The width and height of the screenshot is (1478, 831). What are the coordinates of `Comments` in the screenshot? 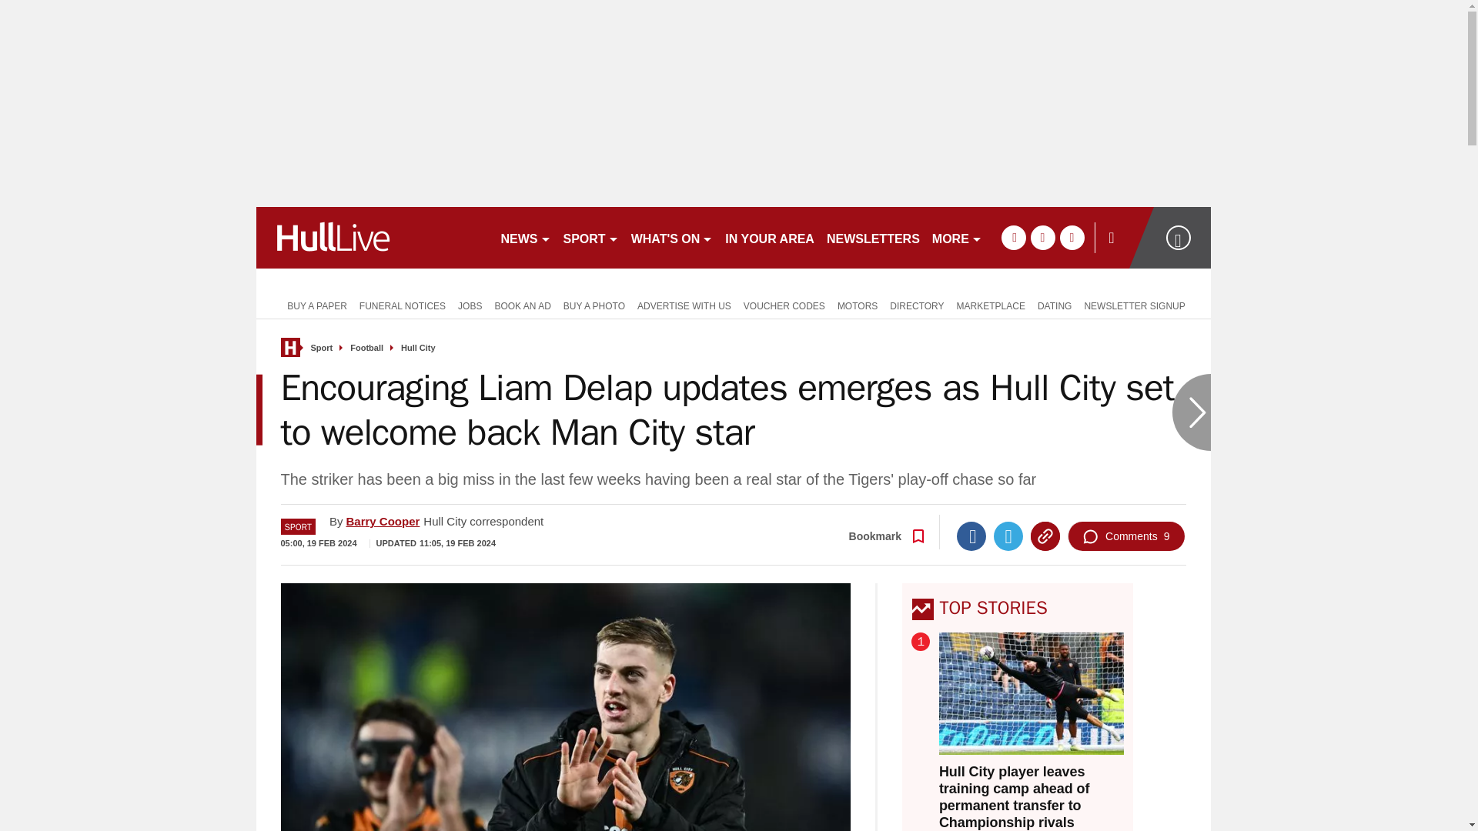 It's located at (1125, 536).